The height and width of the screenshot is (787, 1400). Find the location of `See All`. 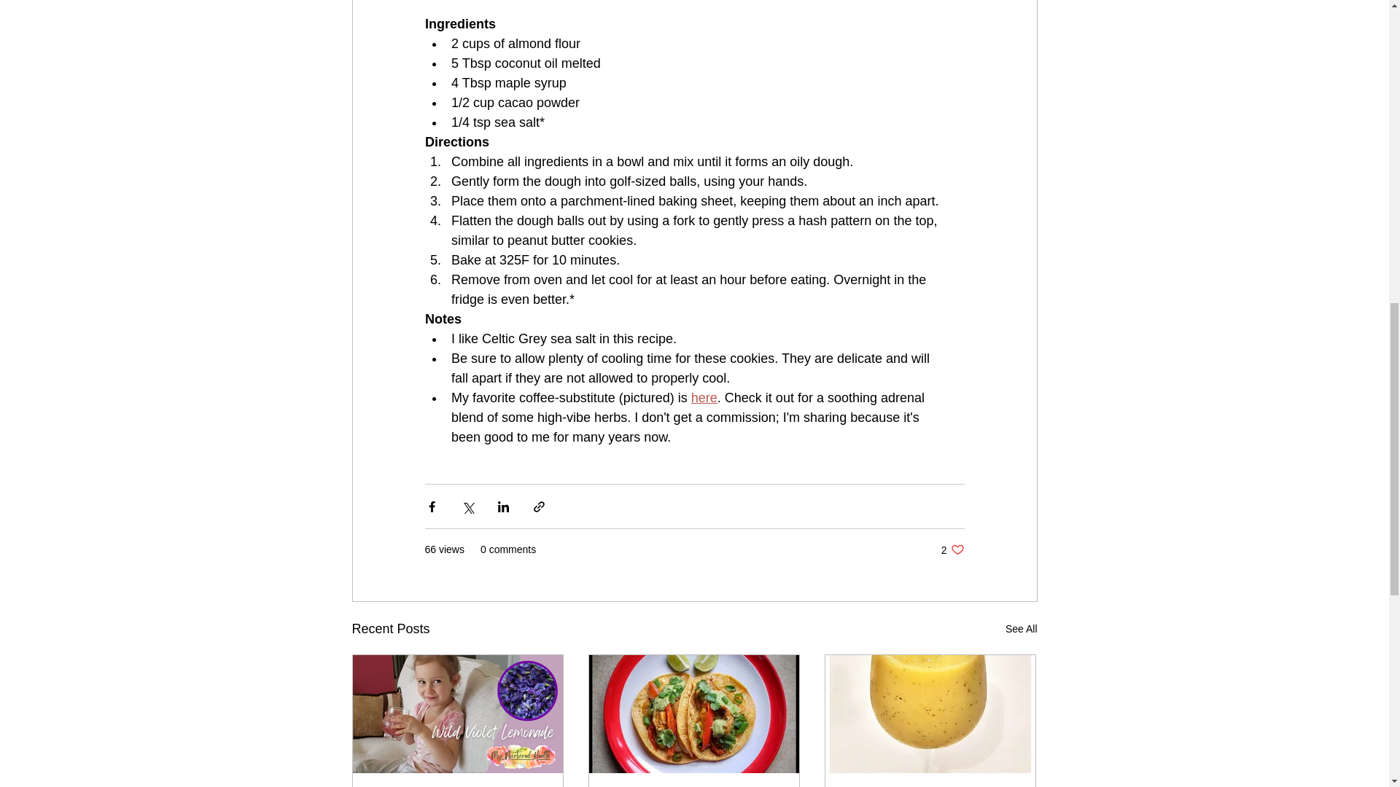

See All is located at coordinates (1021, 629).